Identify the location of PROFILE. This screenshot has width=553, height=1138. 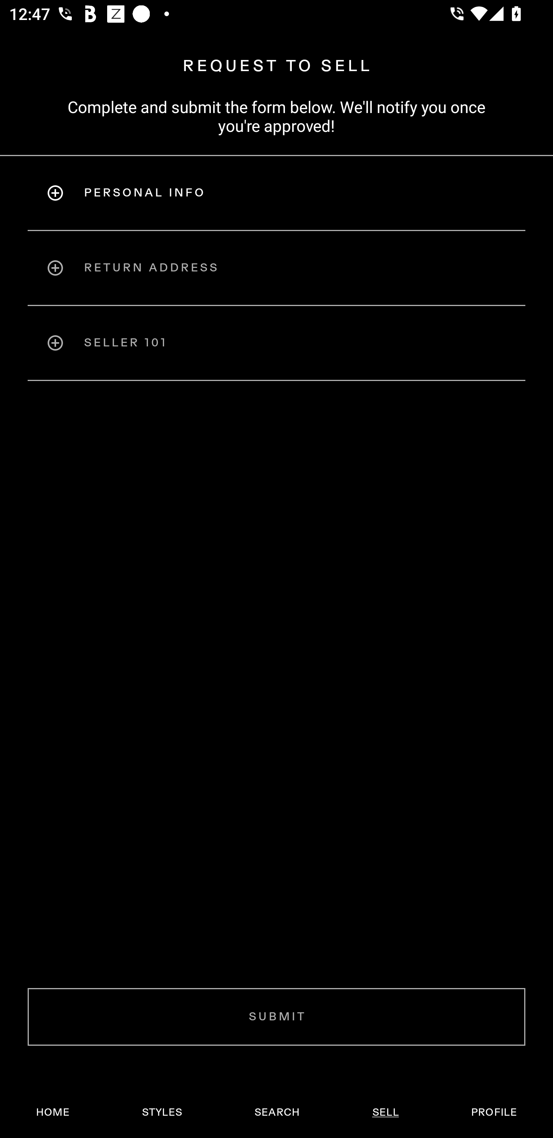
(494, 1112).